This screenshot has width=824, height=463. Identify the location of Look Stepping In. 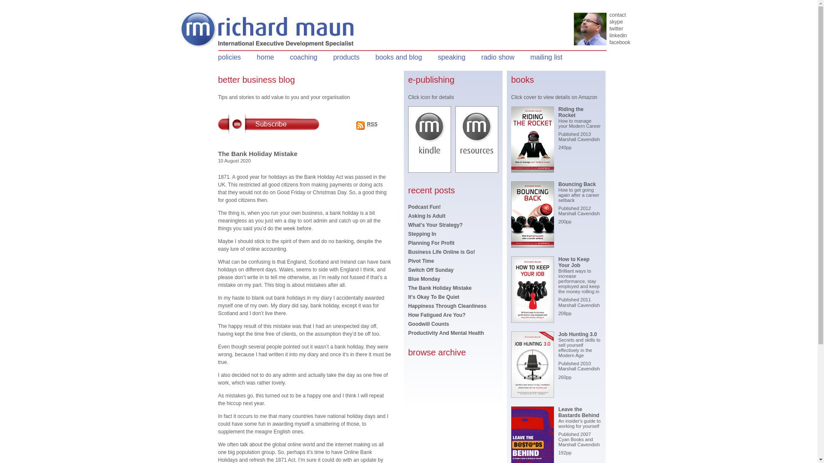
(421, 234).